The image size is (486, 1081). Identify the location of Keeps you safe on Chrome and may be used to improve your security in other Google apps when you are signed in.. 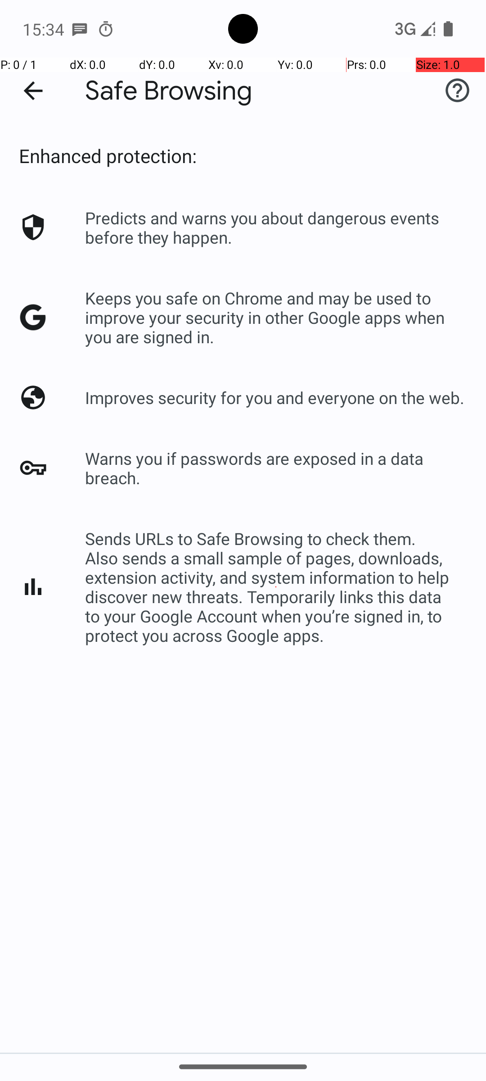
(276, 317).